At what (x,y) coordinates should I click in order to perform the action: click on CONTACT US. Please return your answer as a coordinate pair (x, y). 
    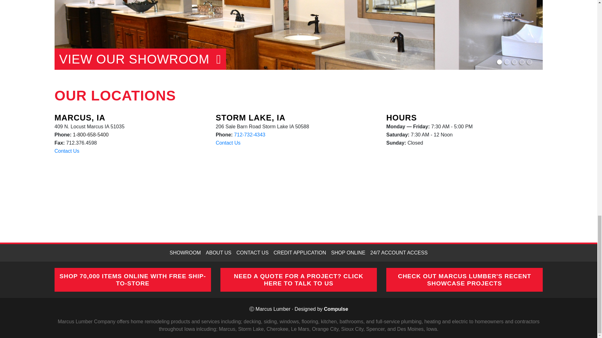
    Looking at the image, I should click on (253, 253).